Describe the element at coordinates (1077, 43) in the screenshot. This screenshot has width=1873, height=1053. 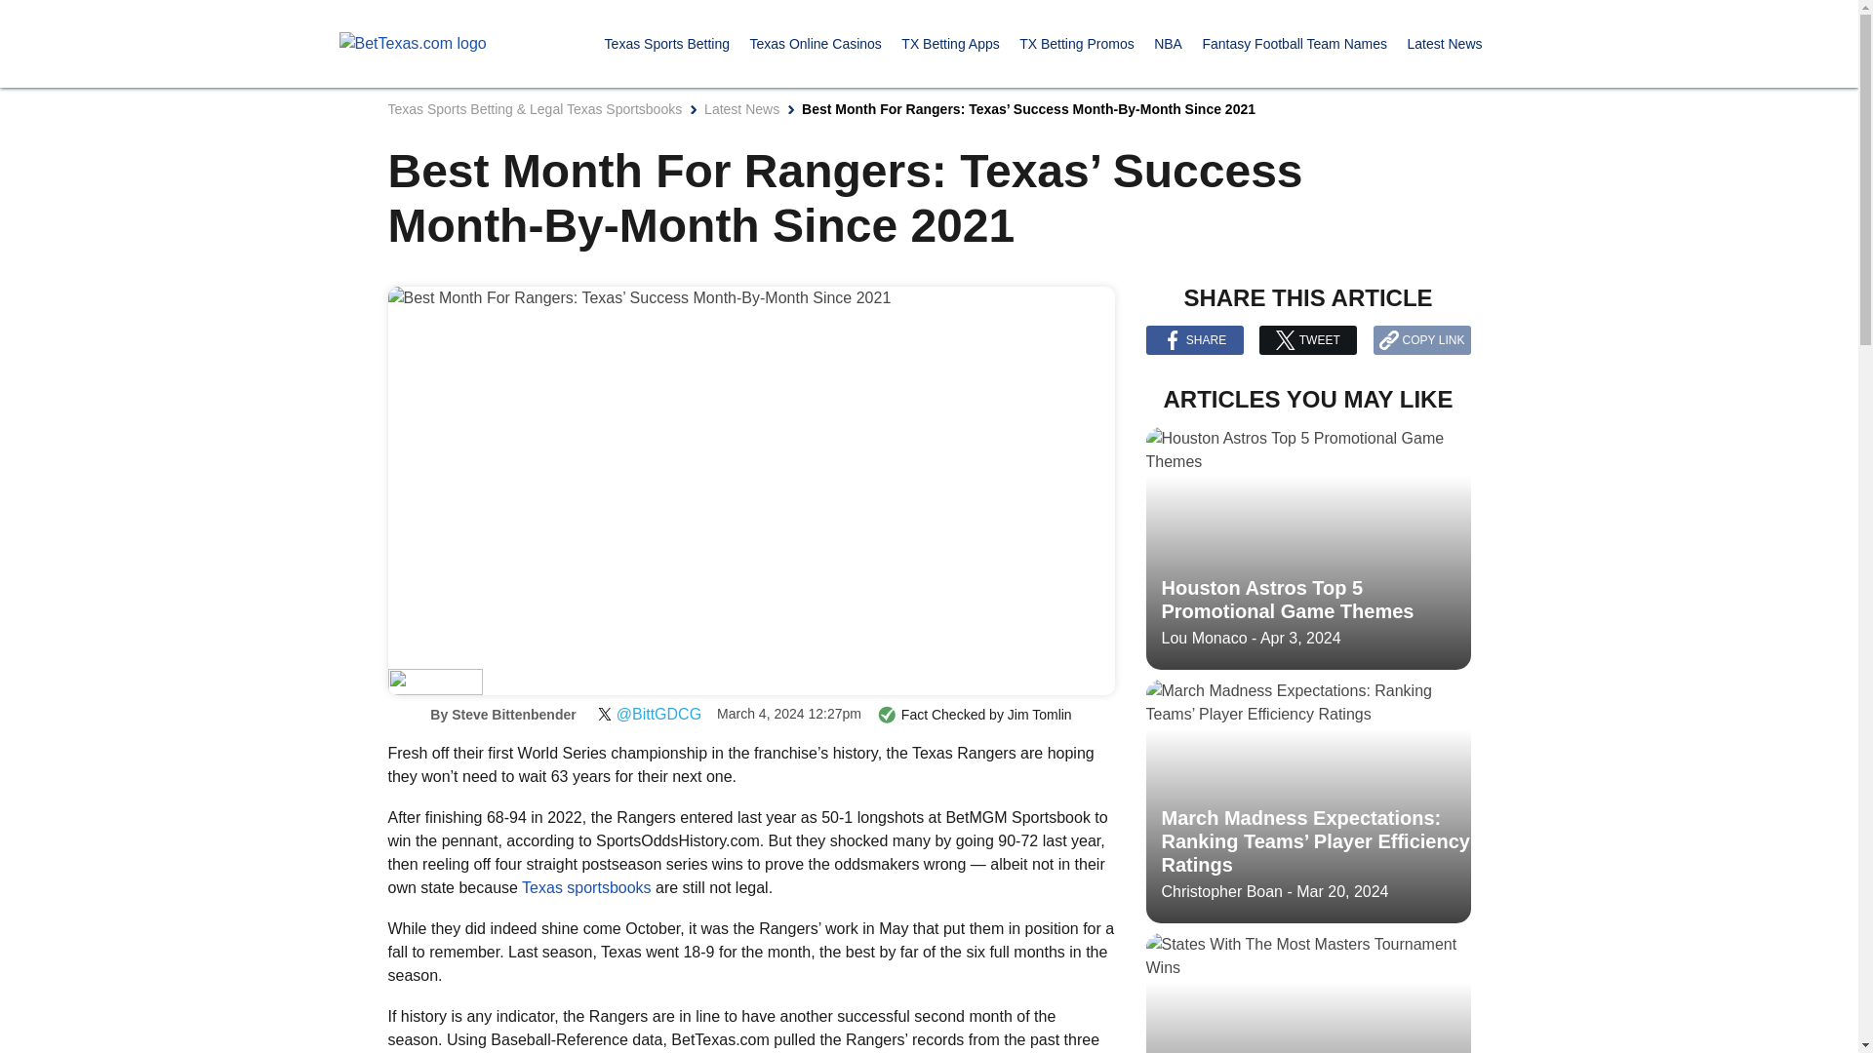
I see `TX Betting Promos` at that location.